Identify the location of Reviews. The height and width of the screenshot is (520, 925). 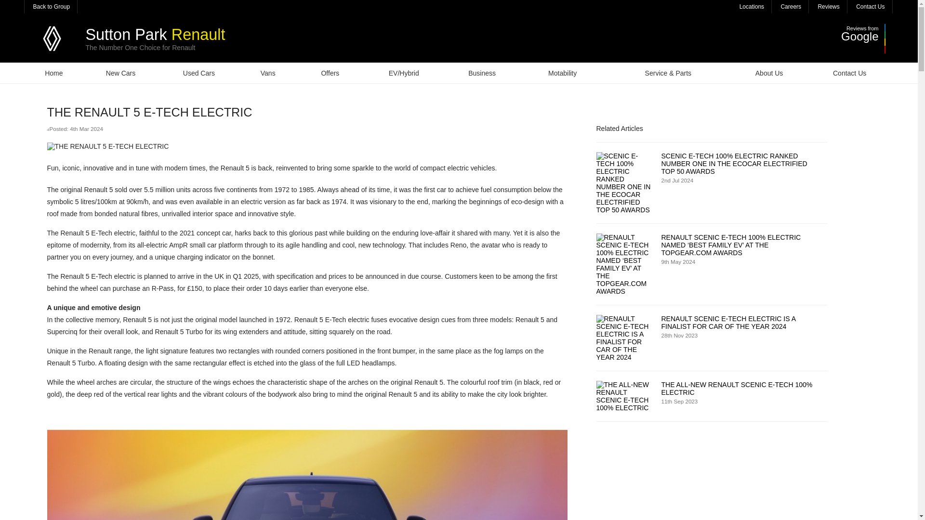
(827, 7).